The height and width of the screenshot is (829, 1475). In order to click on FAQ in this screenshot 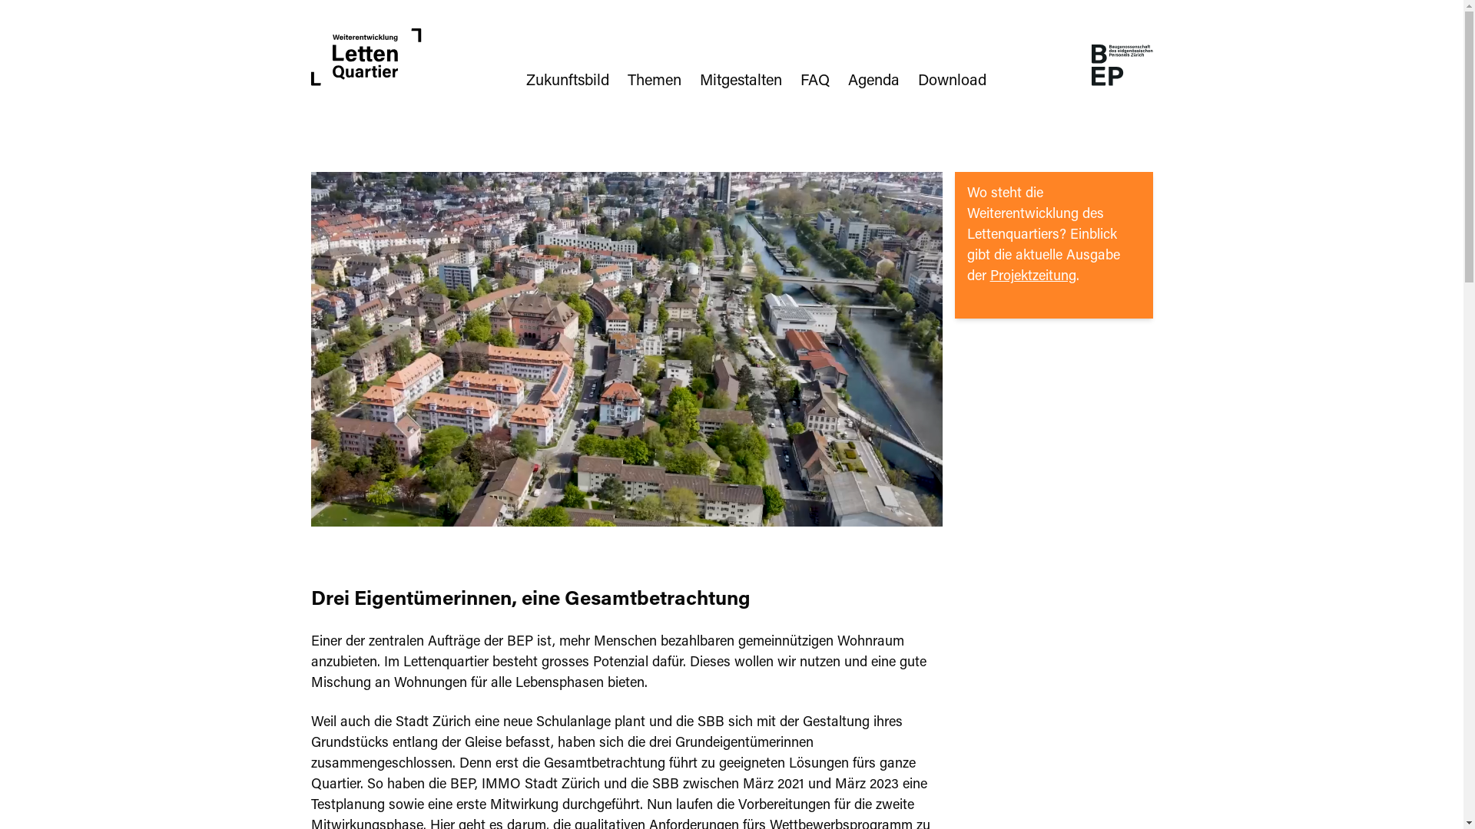, I will do `click(815, 81)`.